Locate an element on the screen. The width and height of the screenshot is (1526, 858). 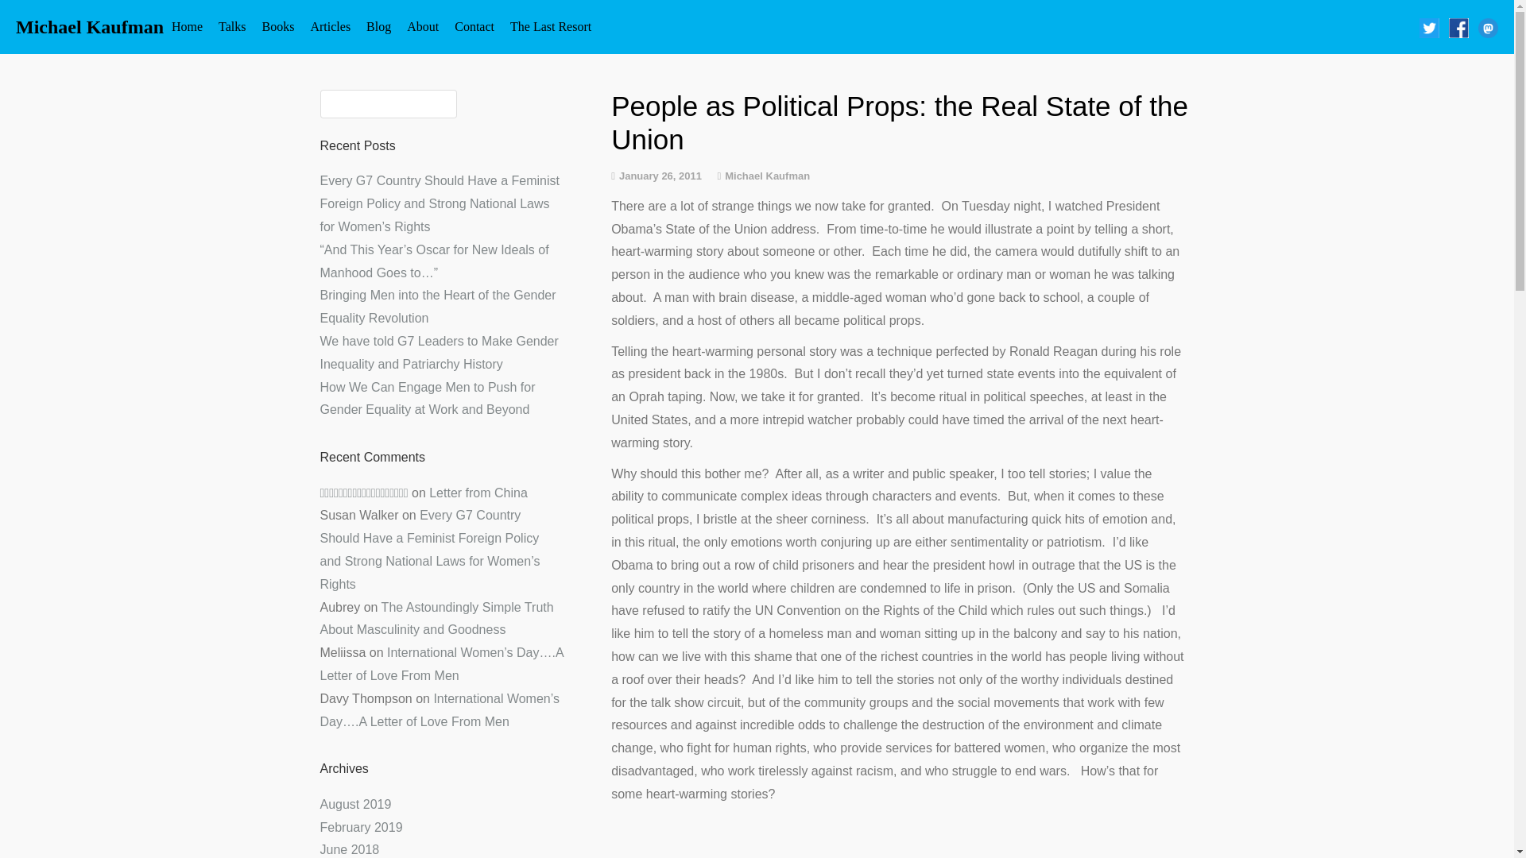
Michael Kaufman is located at coordinates (89, 27).